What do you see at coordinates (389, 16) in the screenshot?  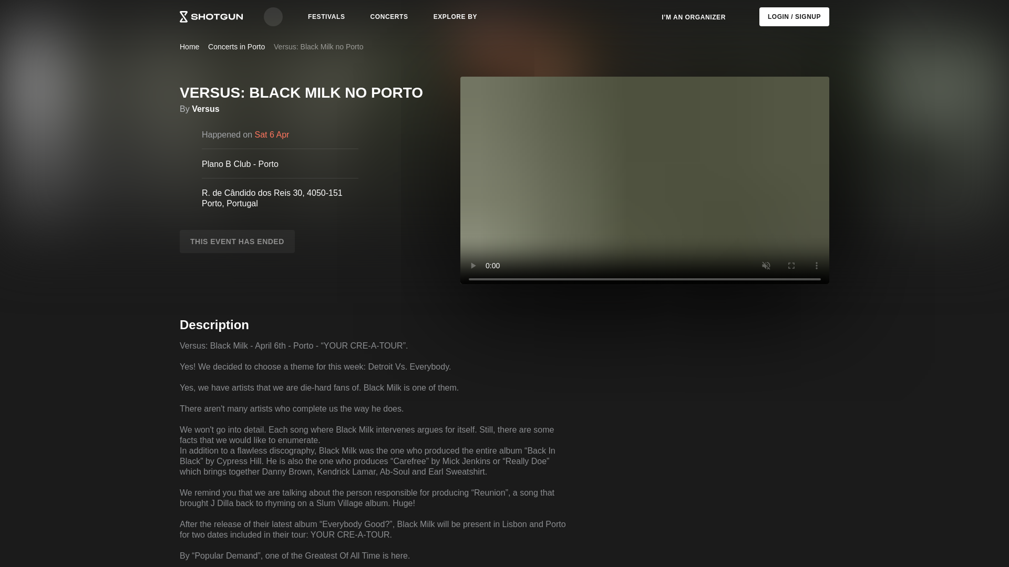 I see `CONCERTS` at bounding box center [389, 16].